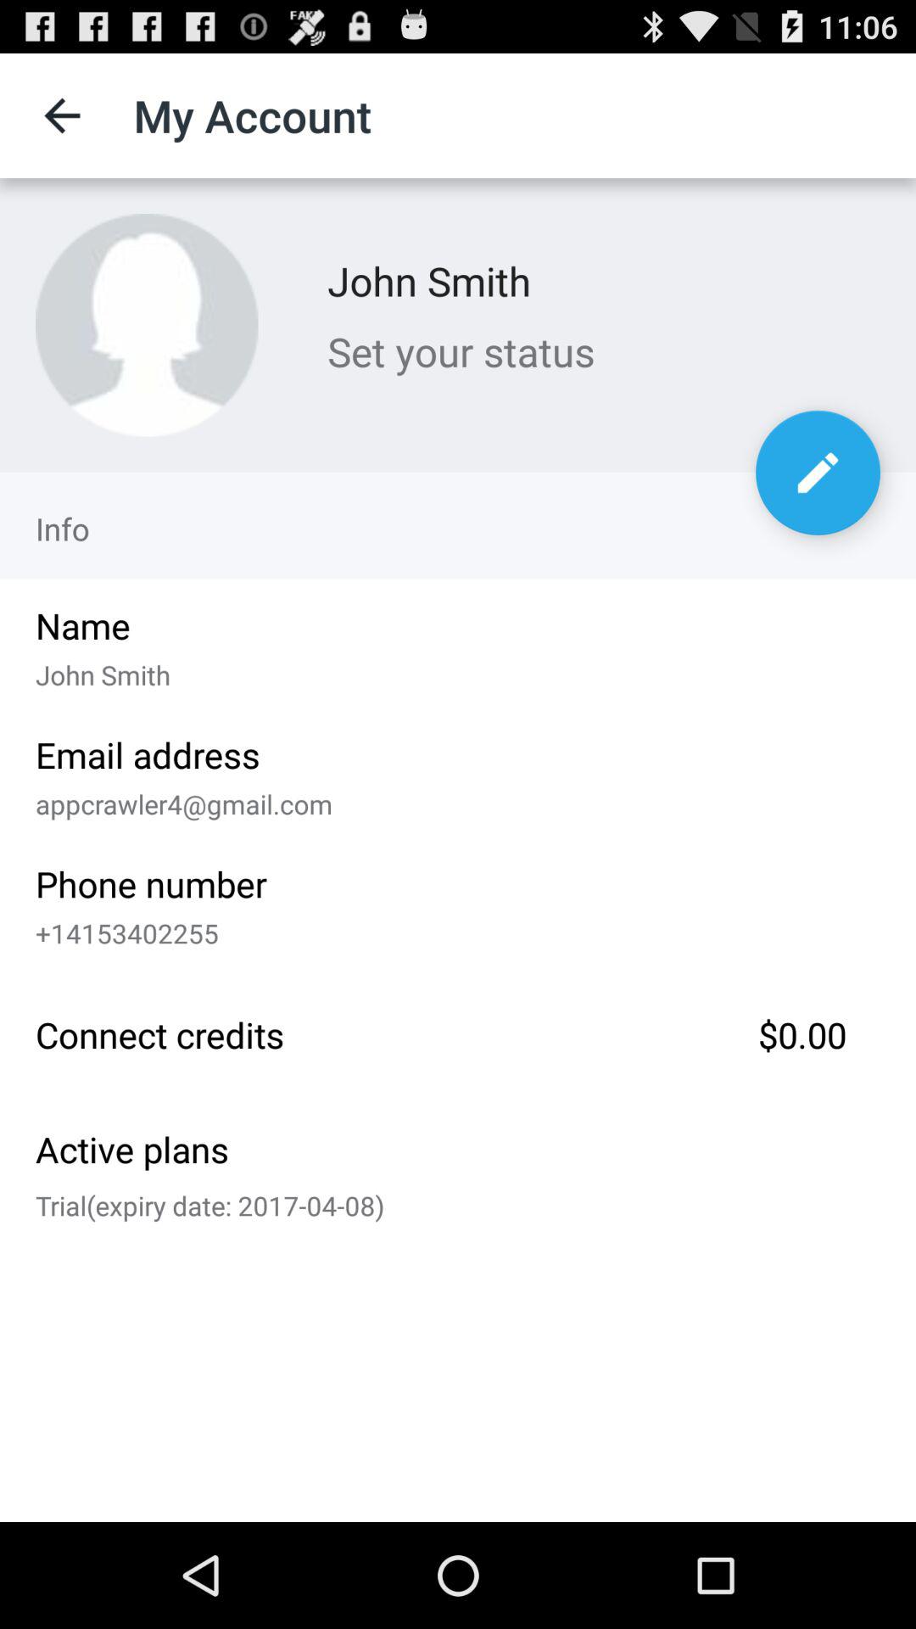 The height and width of the screenshot is (1629, 916). Describe the element at coordinates (818, 472) in the screenshot. I see `click the icon at the top right corner` at that location.